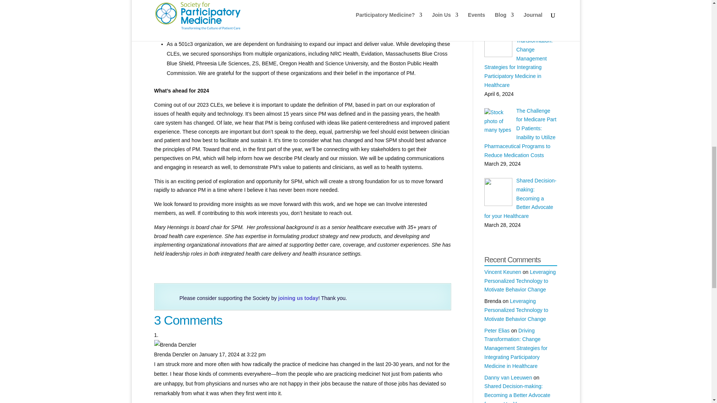 Image resolution: width=717 pixels, height=403 pixels. Describe the element at coordinates (503, 272) in the screenshot. I see `Vincent Keunen` at that location.